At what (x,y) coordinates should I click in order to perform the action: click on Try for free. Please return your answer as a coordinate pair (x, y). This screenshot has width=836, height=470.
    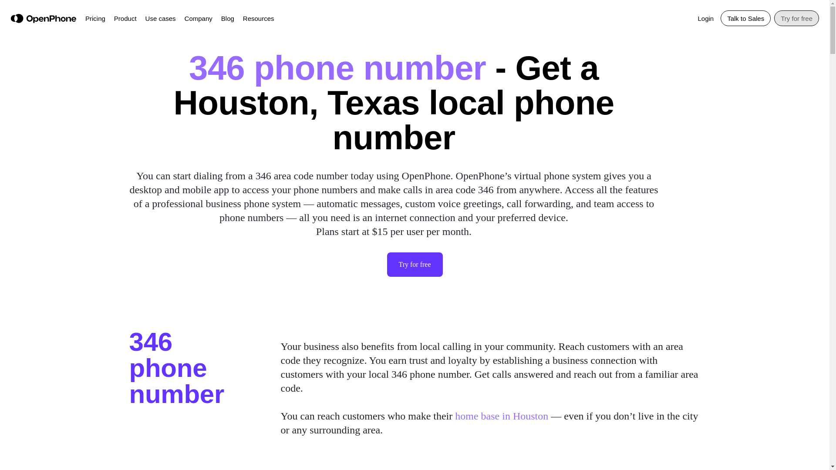
    Looking at the image, I should click on (796, 18).